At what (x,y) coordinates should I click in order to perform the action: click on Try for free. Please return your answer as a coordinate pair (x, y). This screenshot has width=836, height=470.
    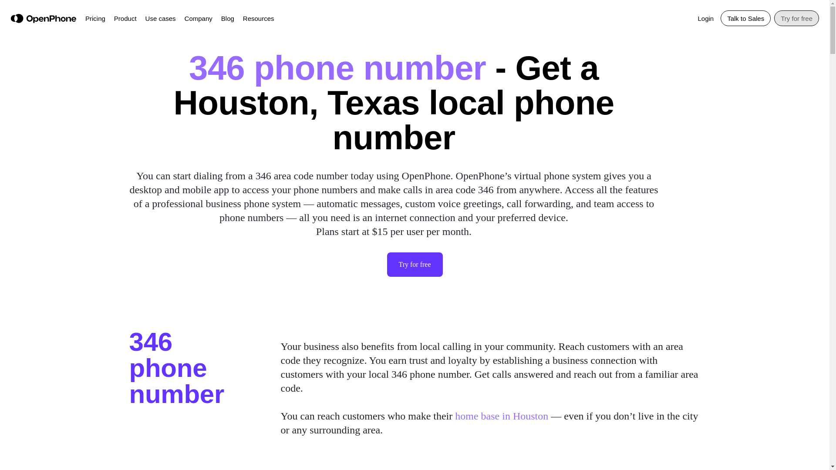
    Looking at the image, I should click on (796, 18).